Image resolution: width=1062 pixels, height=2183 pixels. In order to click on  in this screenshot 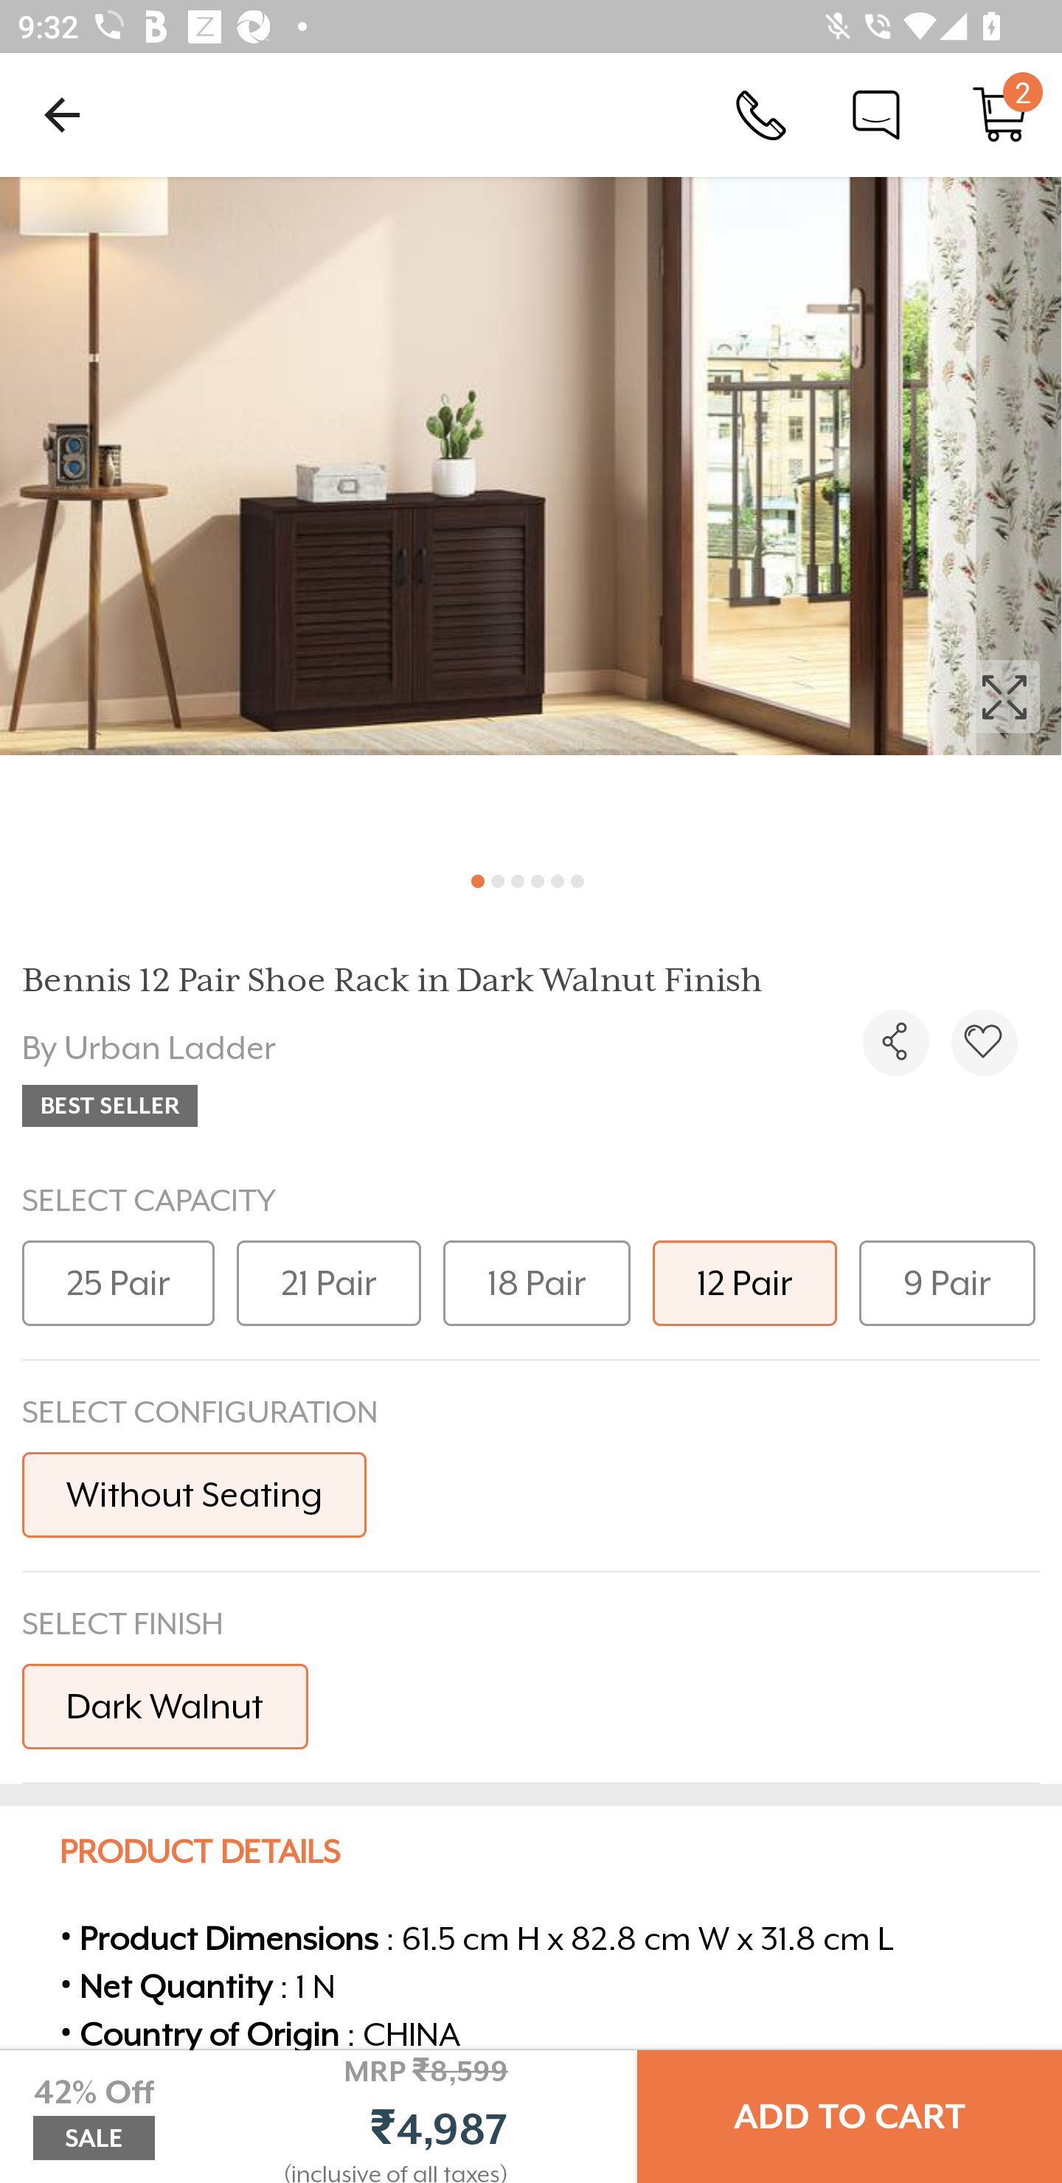, I will do `click(895, 1042)`.